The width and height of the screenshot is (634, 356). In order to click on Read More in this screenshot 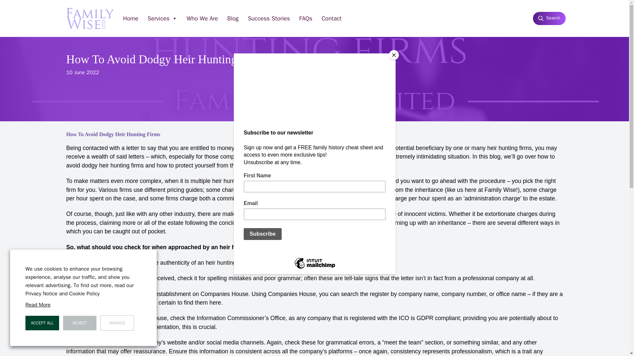, I will do `click(38, 305)`.